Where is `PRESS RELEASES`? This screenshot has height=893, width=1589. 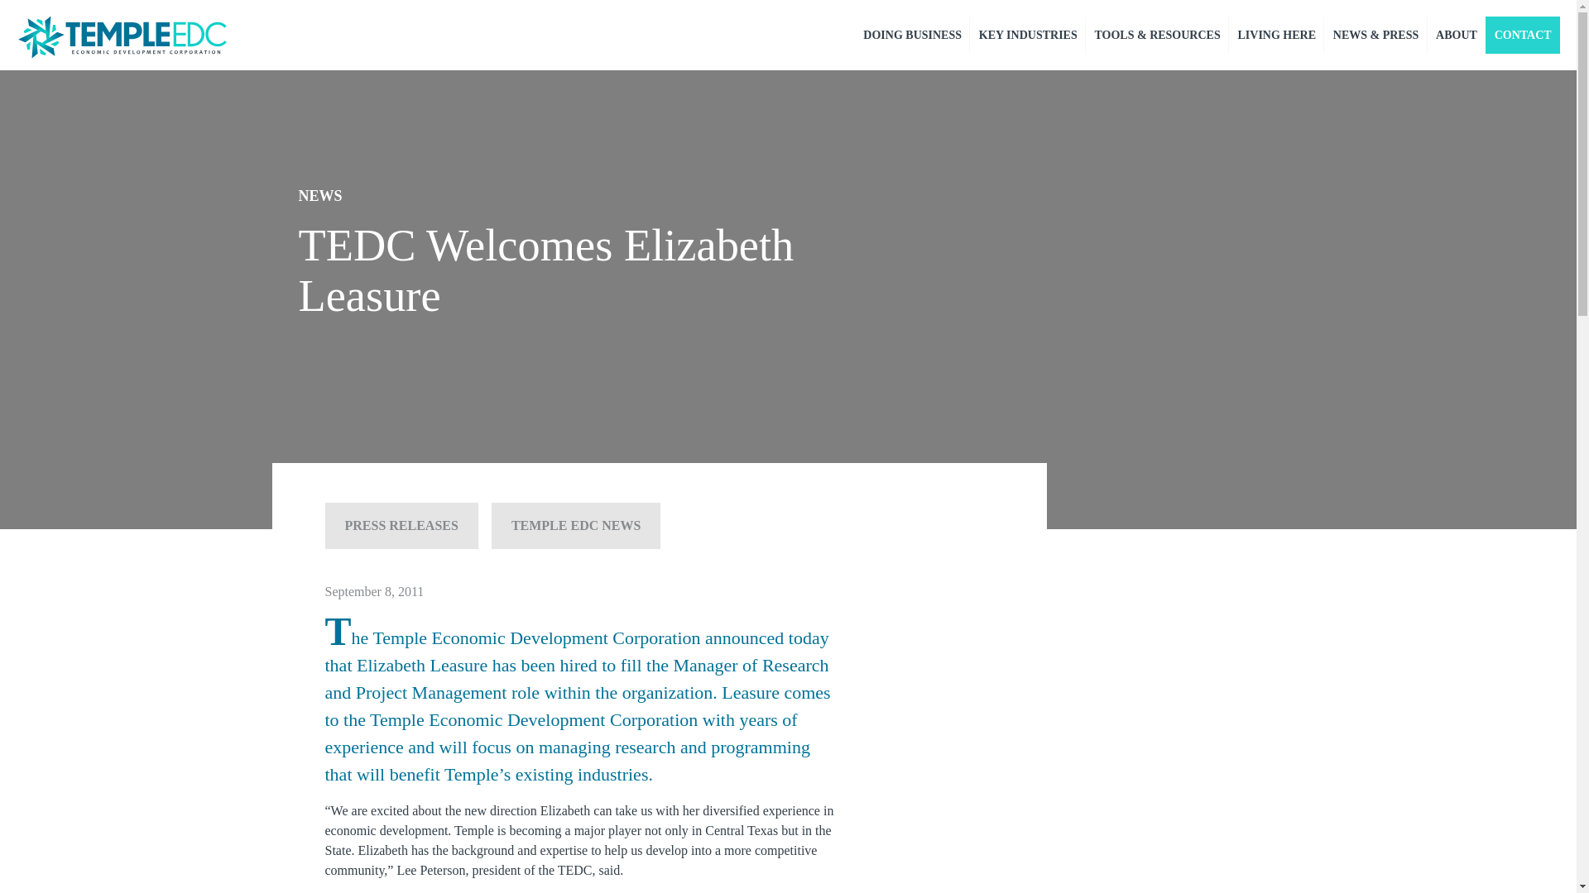
PRESS RELEASES is located at coordinates (401, 526).